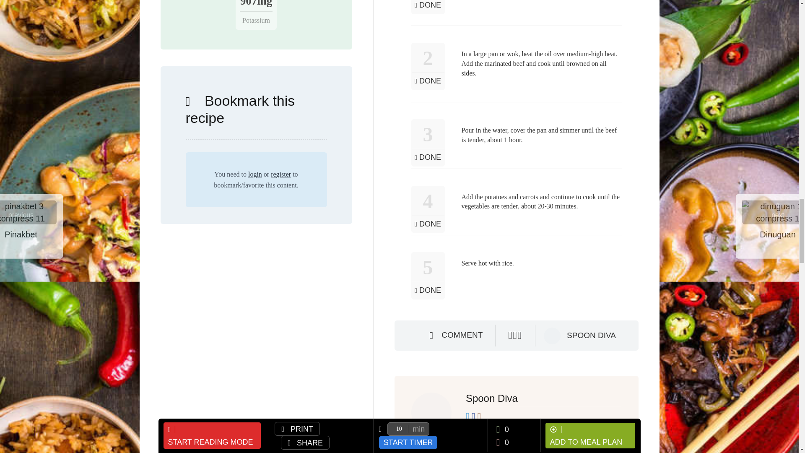  What do you see at coordinates (591, 336) in the screenshot?
I see `Posts by Spoon Diva` at bounding box center [591, 336].